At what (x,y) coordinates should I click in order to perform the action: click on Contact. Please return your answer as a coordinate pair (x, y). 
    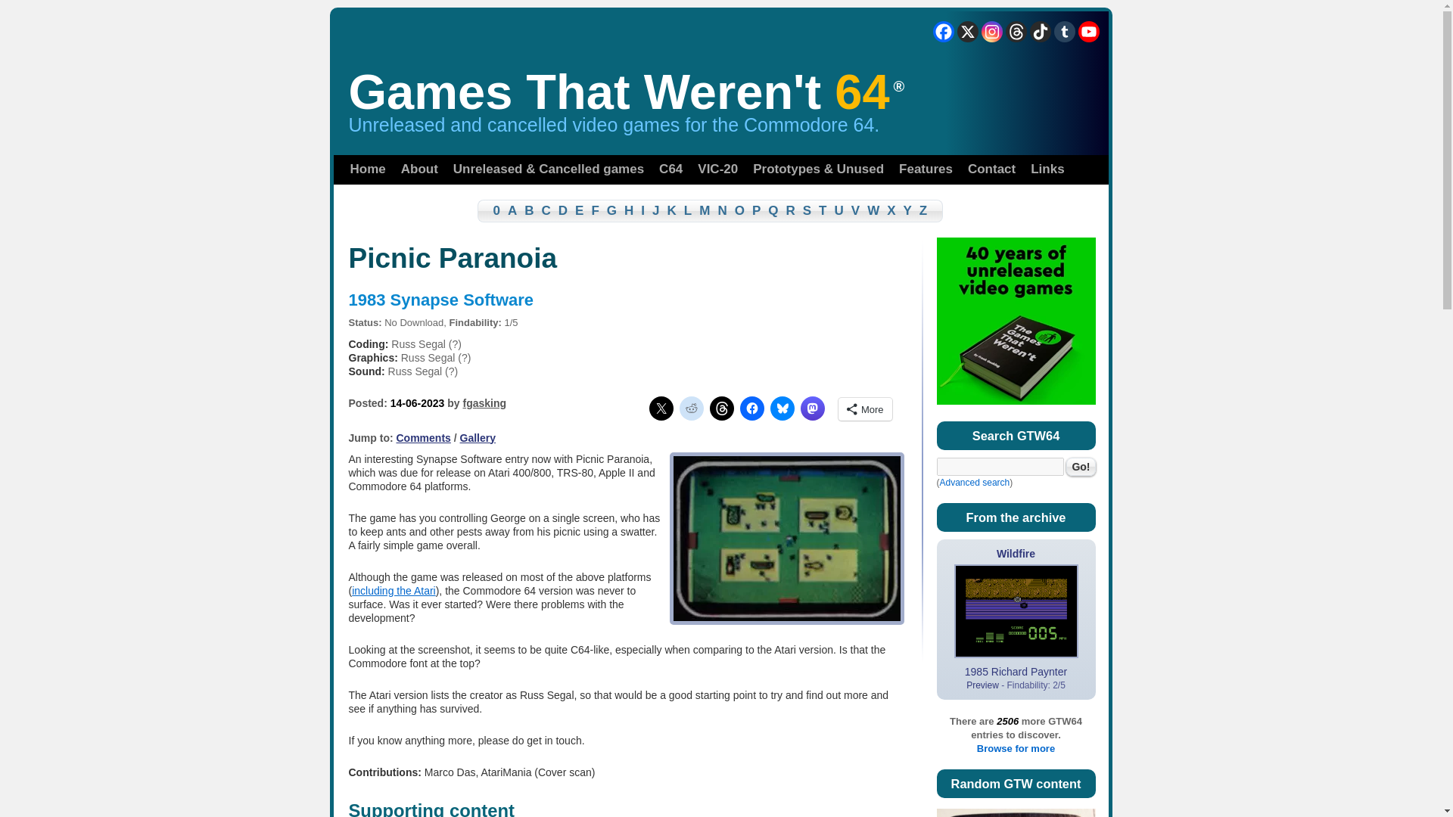
    Looking at the image, I should click on (991, 169).